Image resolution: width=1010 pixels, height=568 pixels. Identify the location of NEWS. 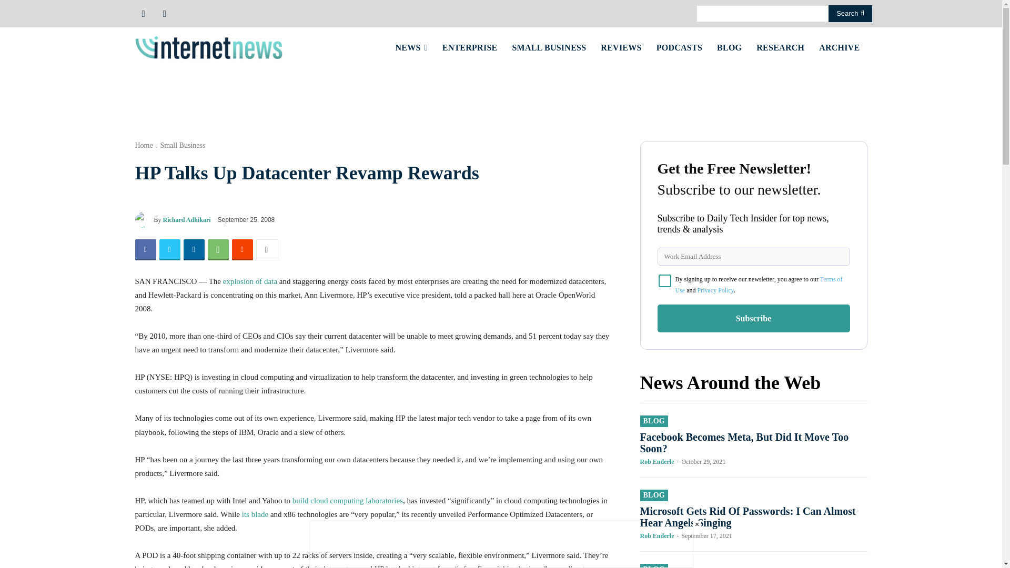
(411, 47).